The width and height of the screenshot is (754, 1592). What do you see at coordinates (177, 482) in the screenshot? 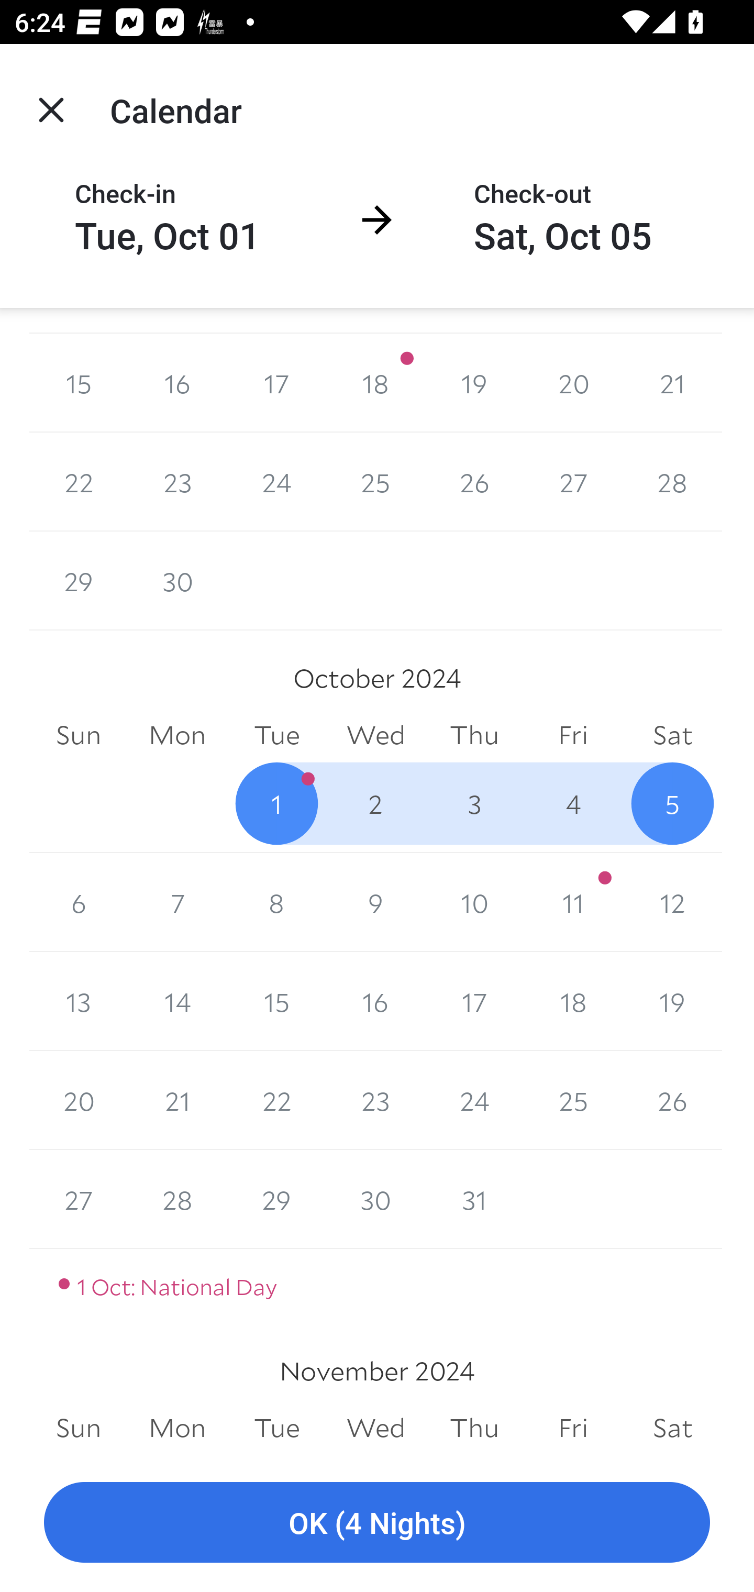
I see `23 23 September 2024` at bounding box center [177, 482].